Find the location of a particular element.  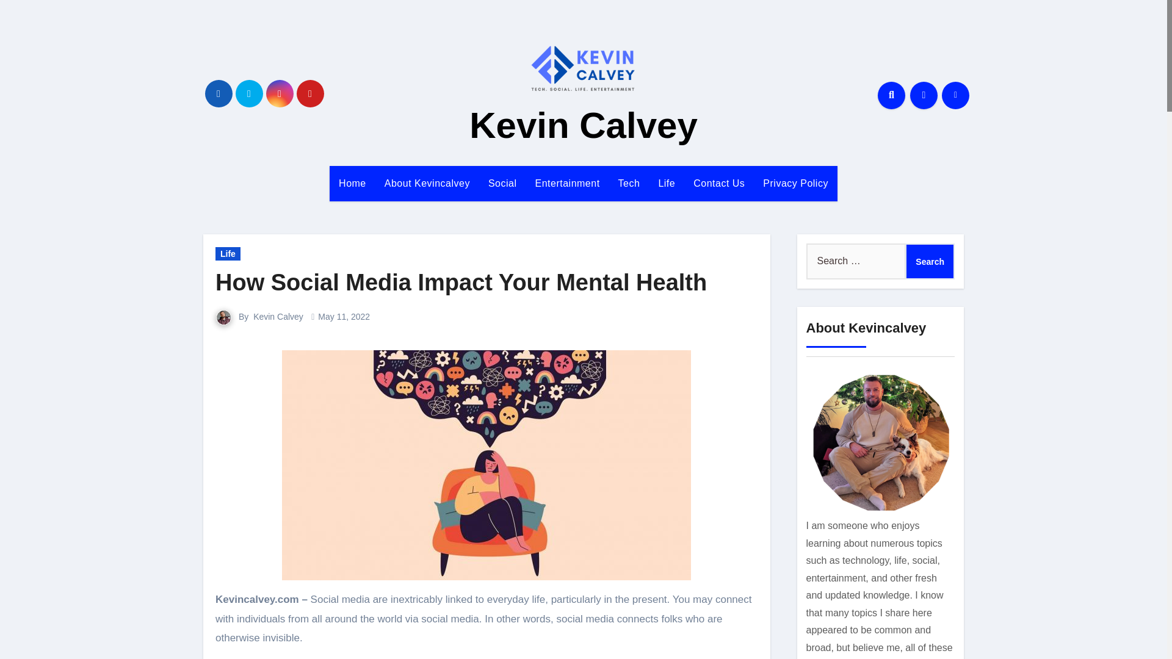

Life is located at coordinates (228, 254).